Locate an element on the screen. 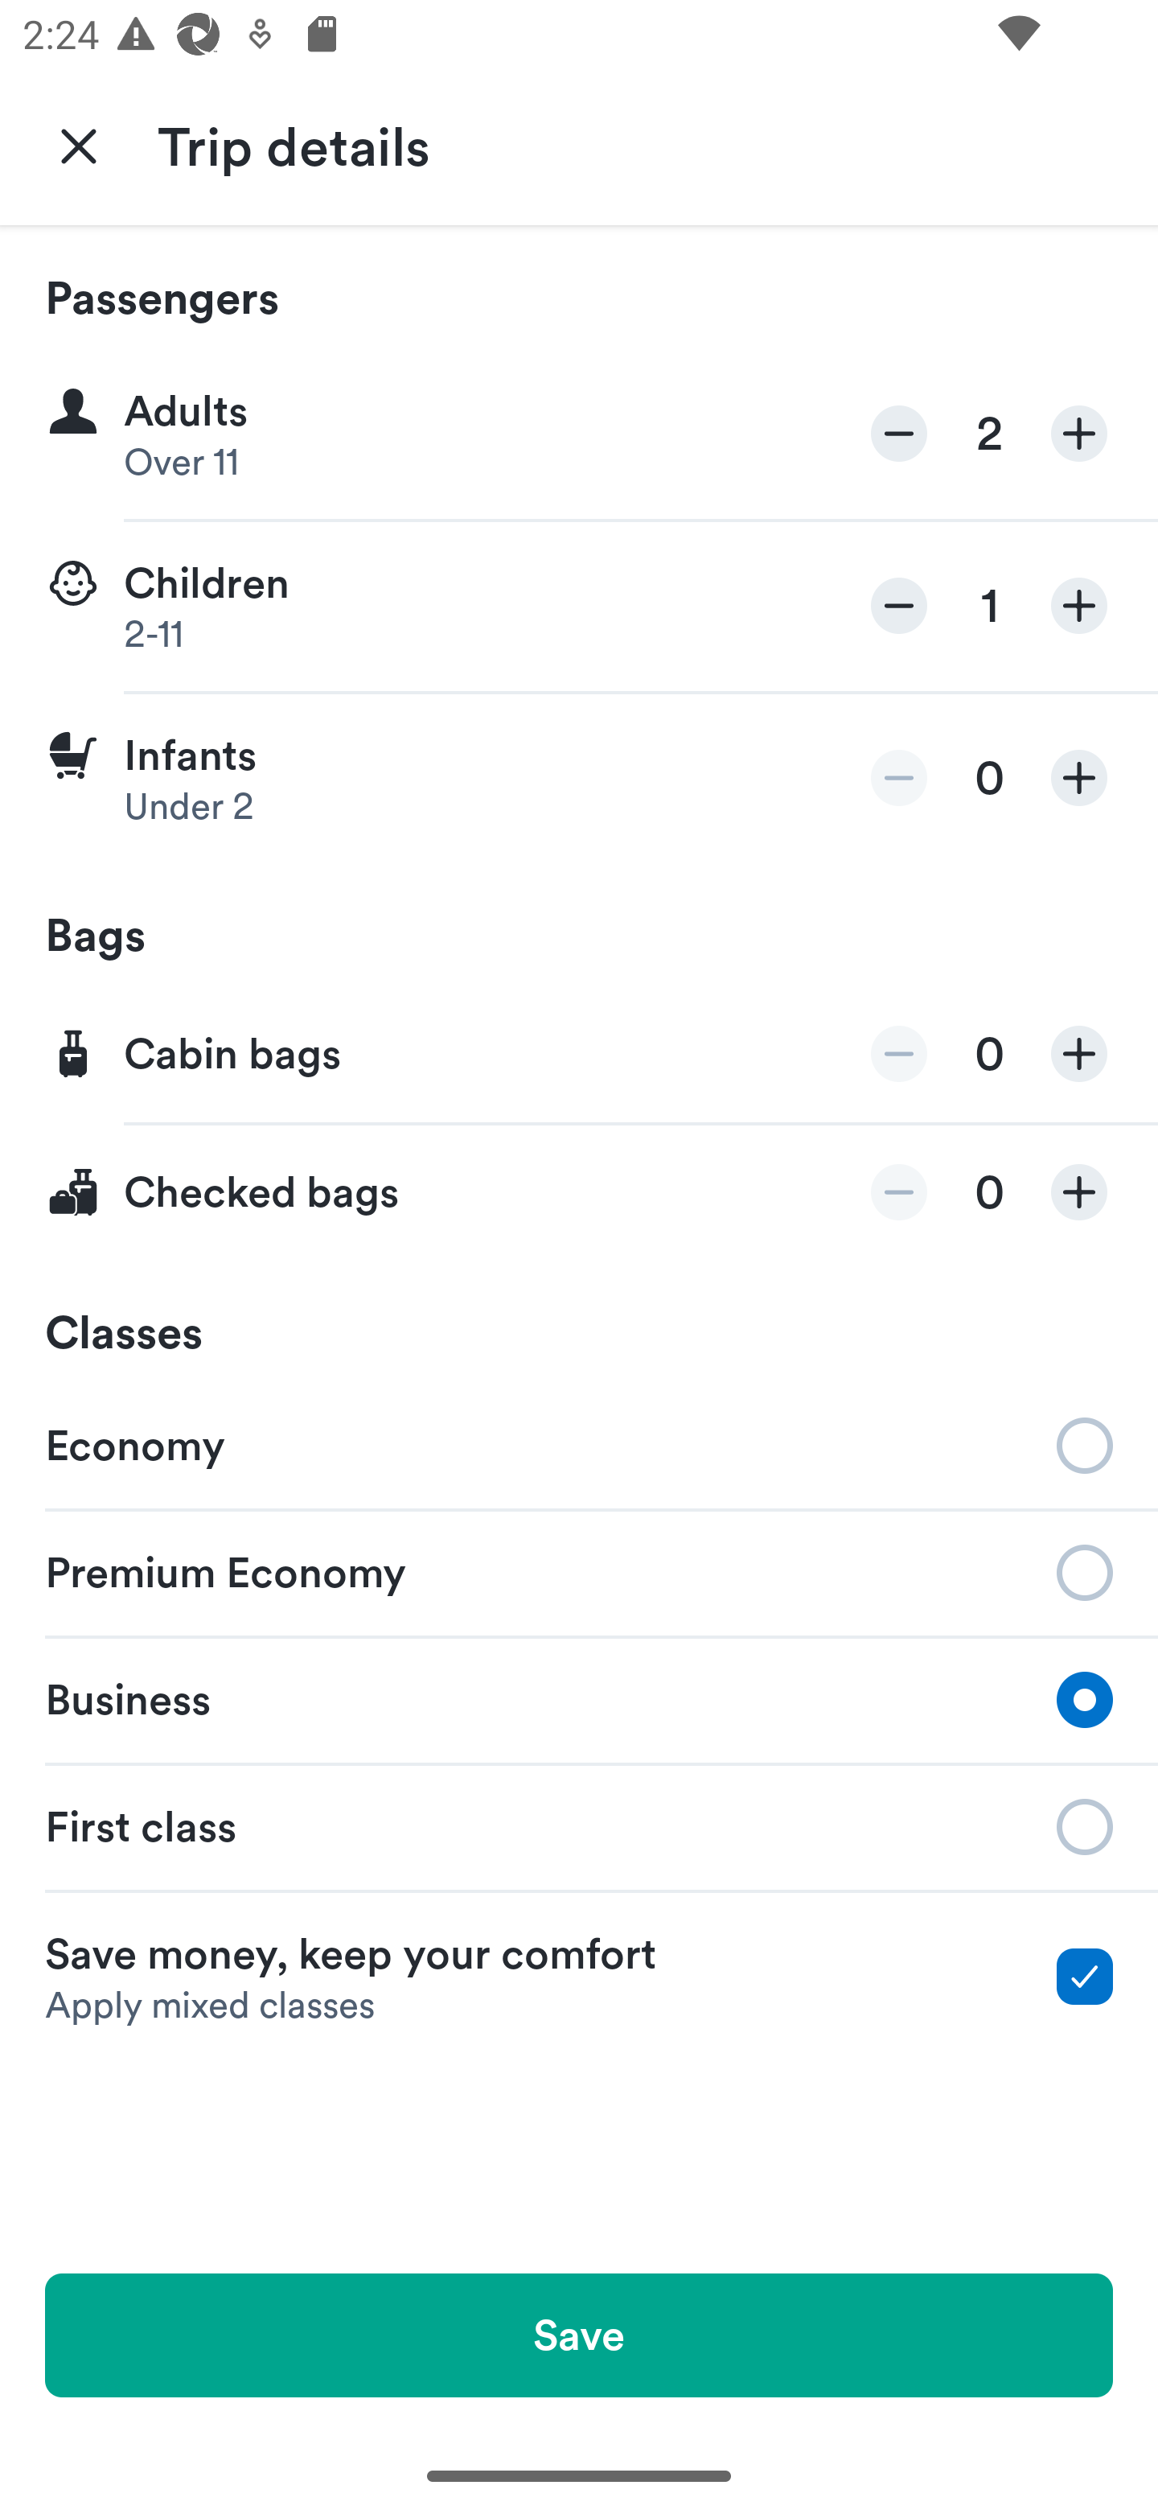 The height and width of the screenshot is (2510, 1158). Economy is located at coordinates (579, 1443).